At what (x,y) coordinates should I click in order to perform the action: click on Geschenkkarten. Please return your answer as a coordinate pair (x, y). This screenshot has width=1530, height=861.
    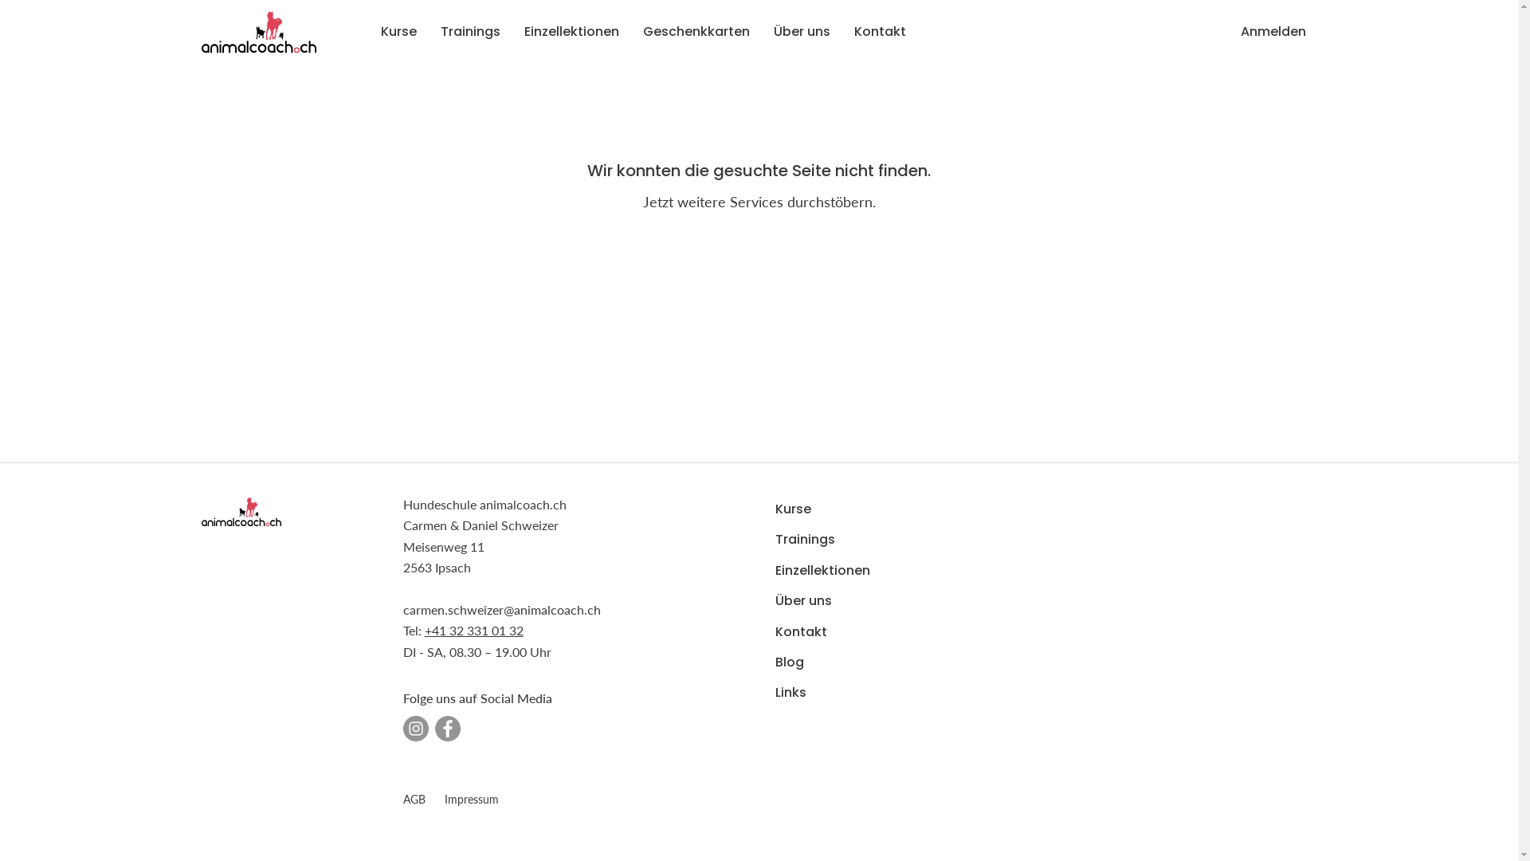
    Looking at the image, I should click on (696, 32).